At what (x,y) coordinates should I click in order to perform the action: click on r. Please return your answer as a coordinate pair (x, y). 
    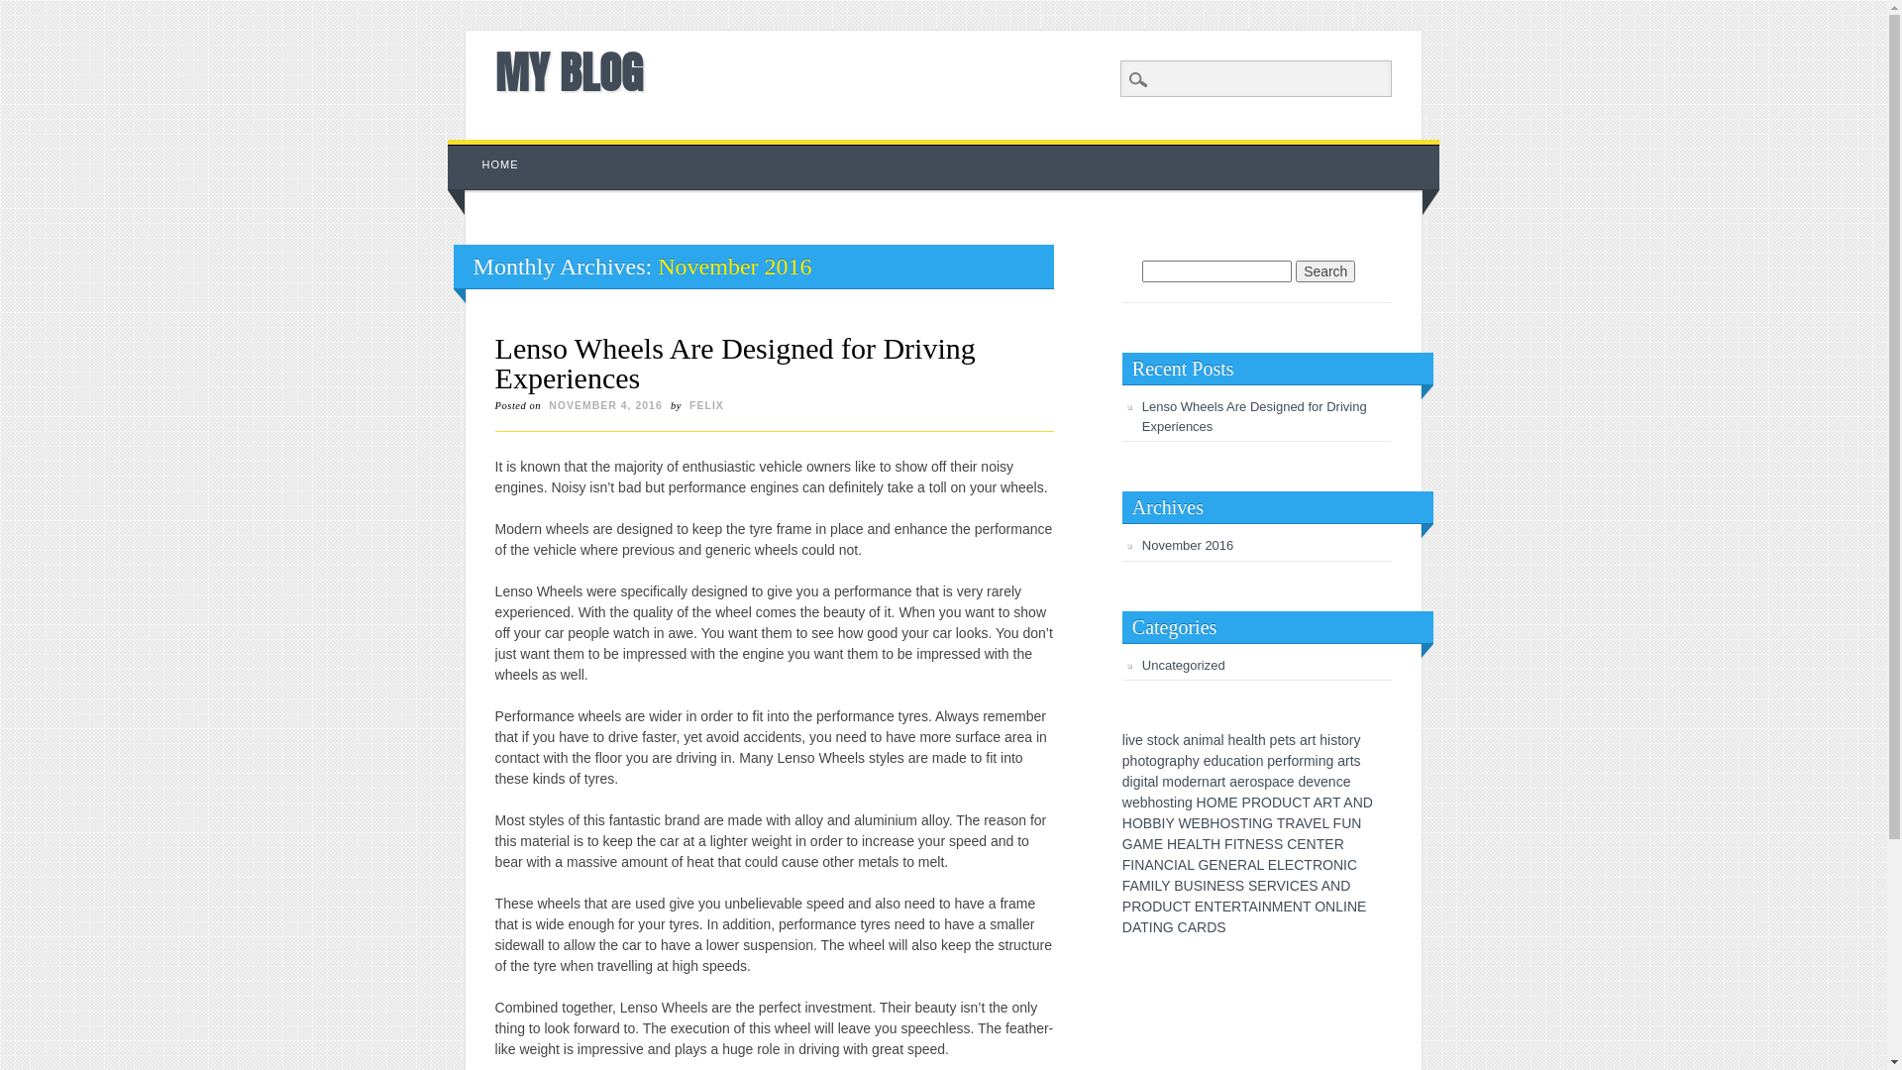
    Looking at the image, I should click on (1310, 740).